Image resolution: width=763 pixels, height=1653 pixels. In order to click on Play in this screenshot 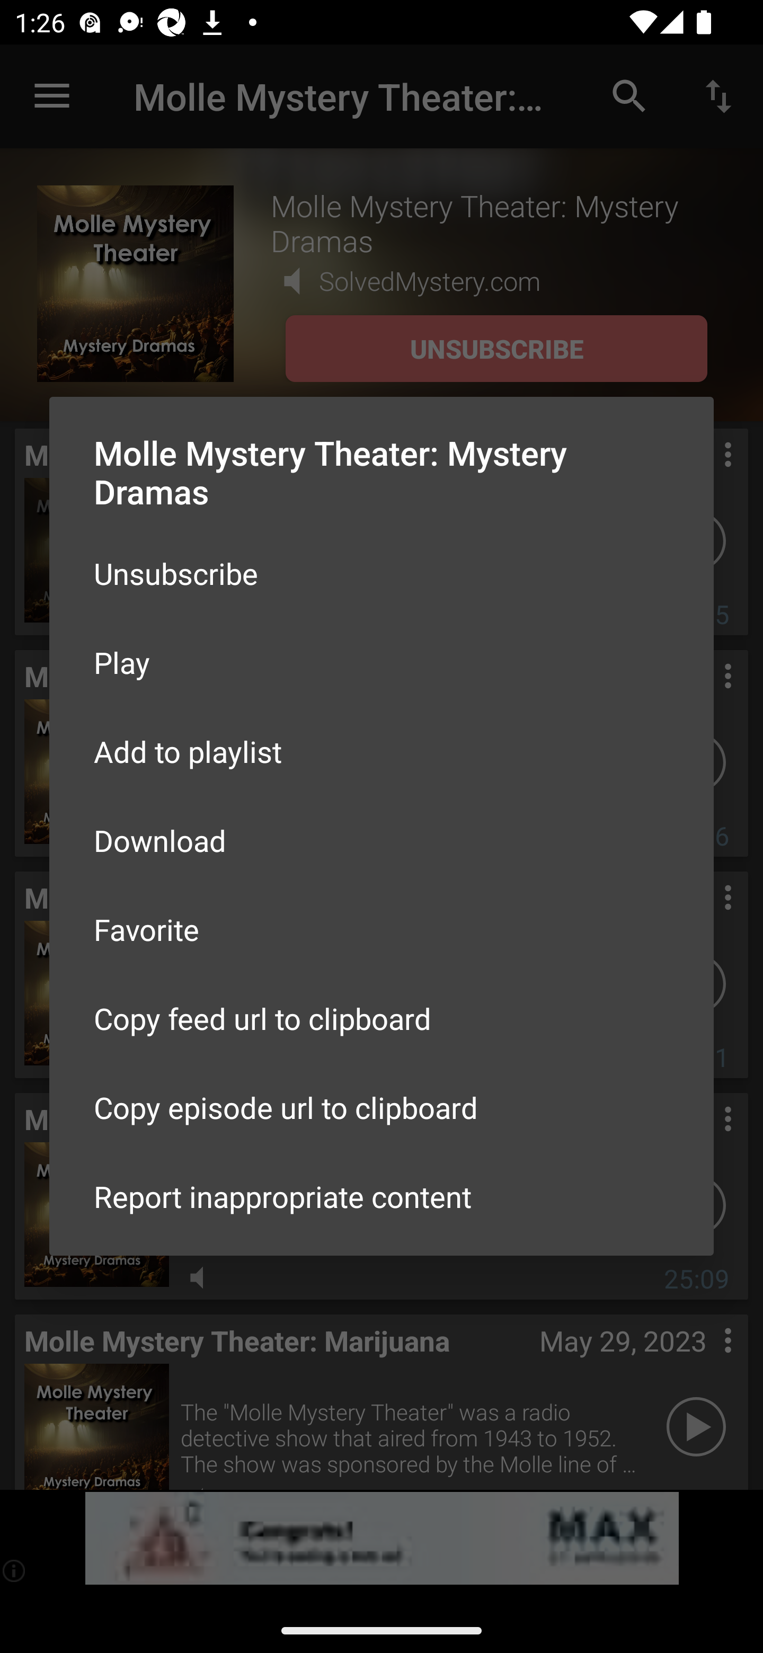, I will do `click(381, 662)`.